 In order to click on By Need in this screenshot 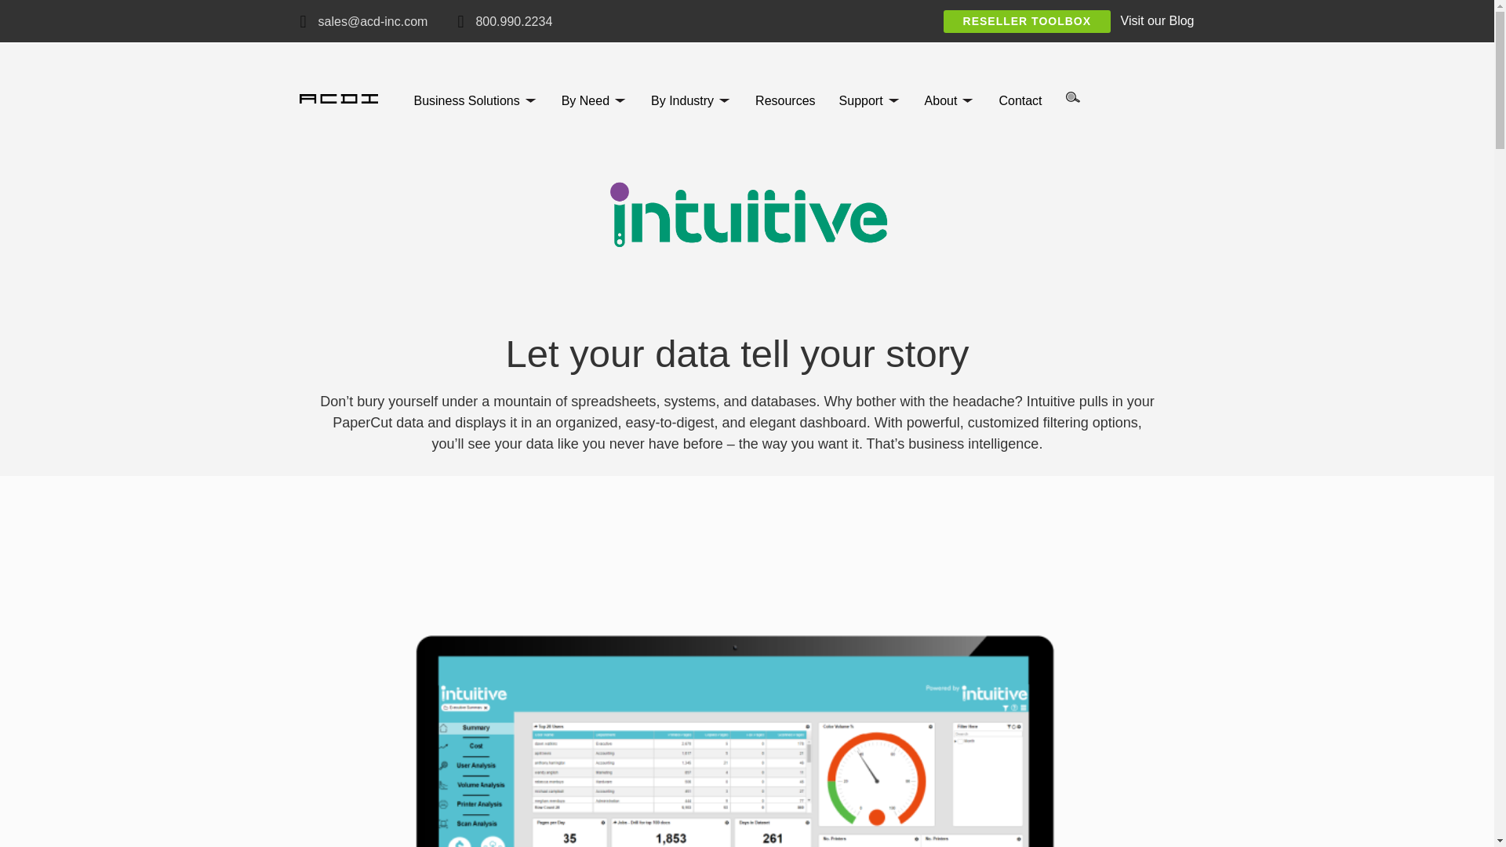, I will do `click(585, 100)`.